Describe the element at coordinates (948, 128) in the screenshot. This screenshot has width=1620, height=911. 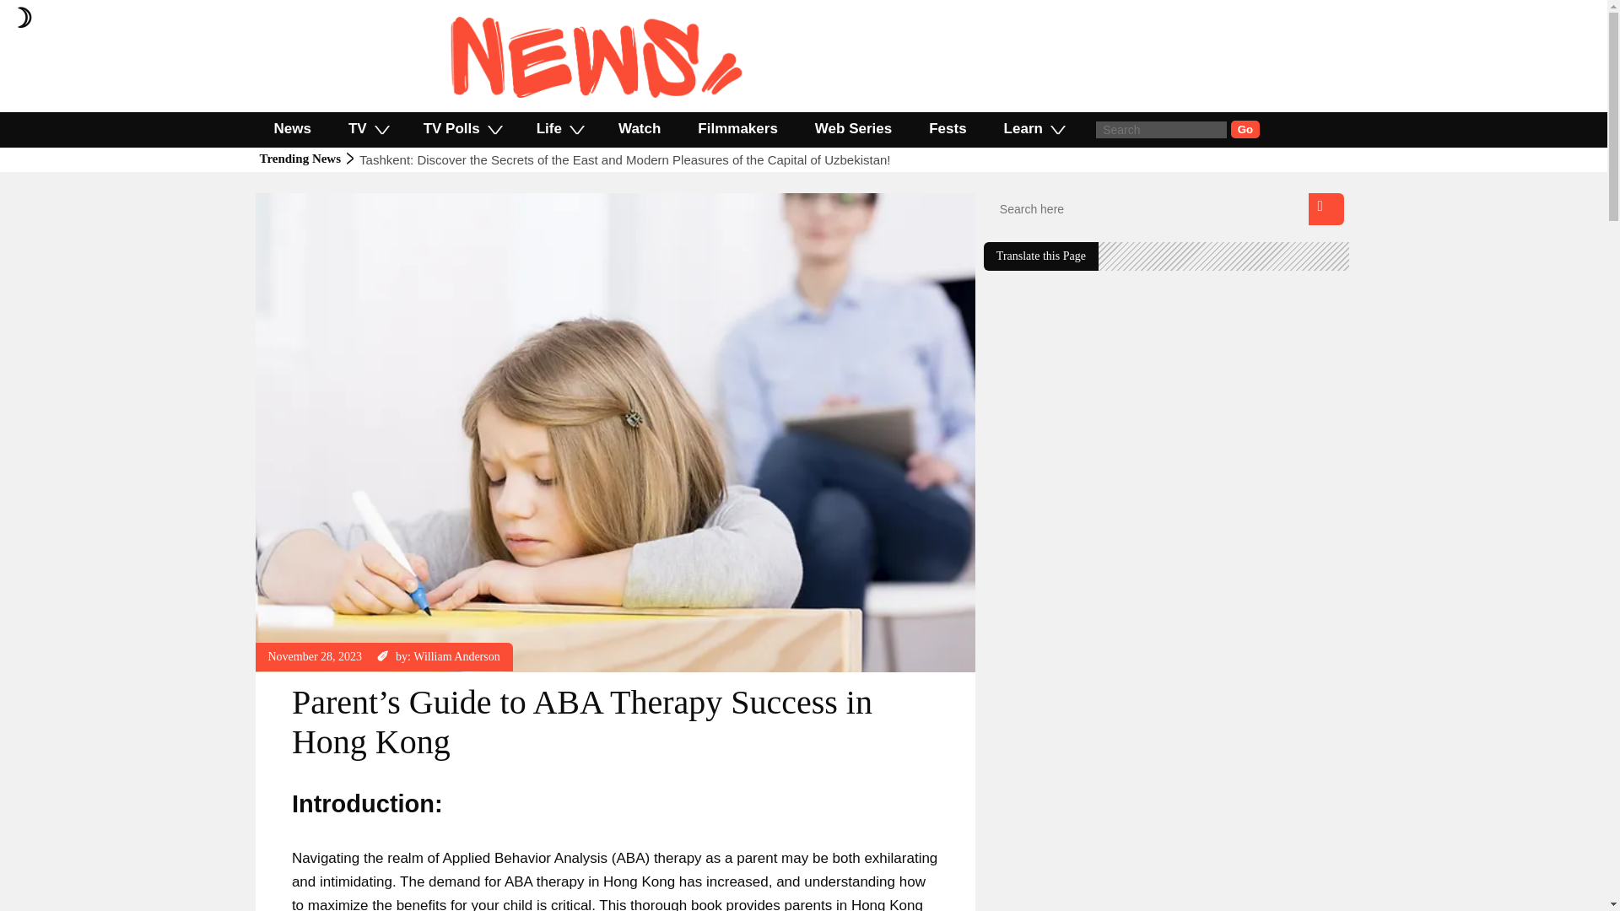
I see `Fests` at that location.